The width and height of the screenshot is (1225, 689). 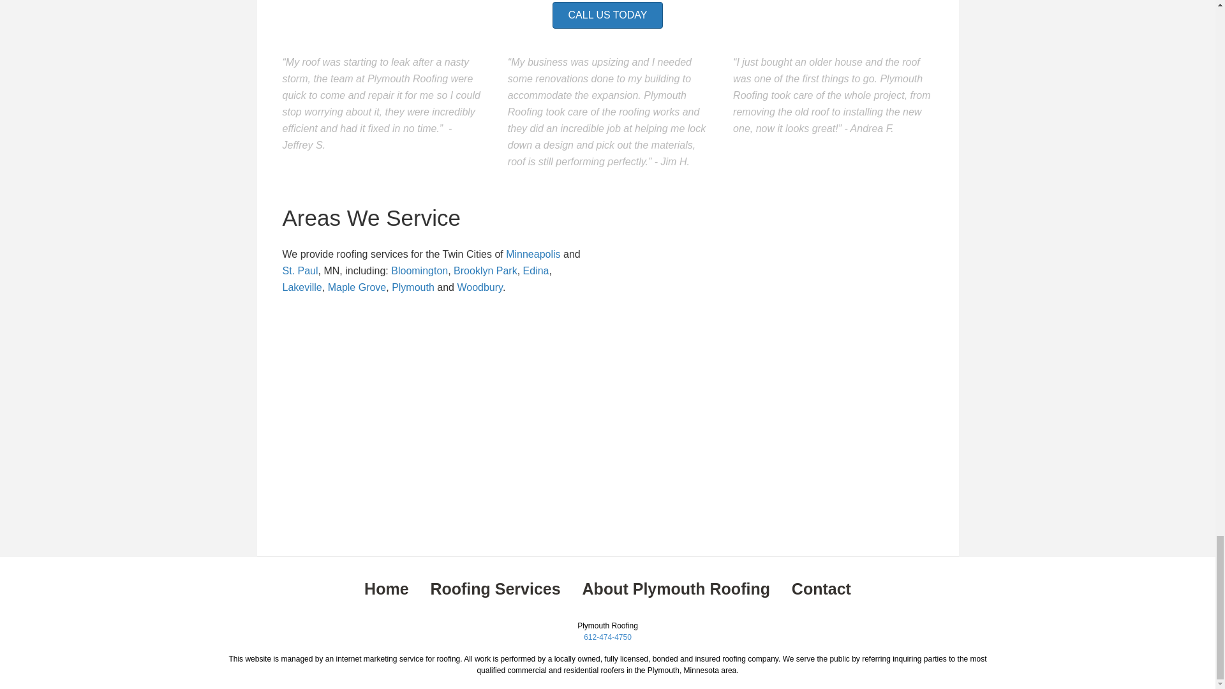 What do you see at coordinates (607, 15) in the screenshot?
I see `CALL US TODAY` at bounding box center [607, 15].